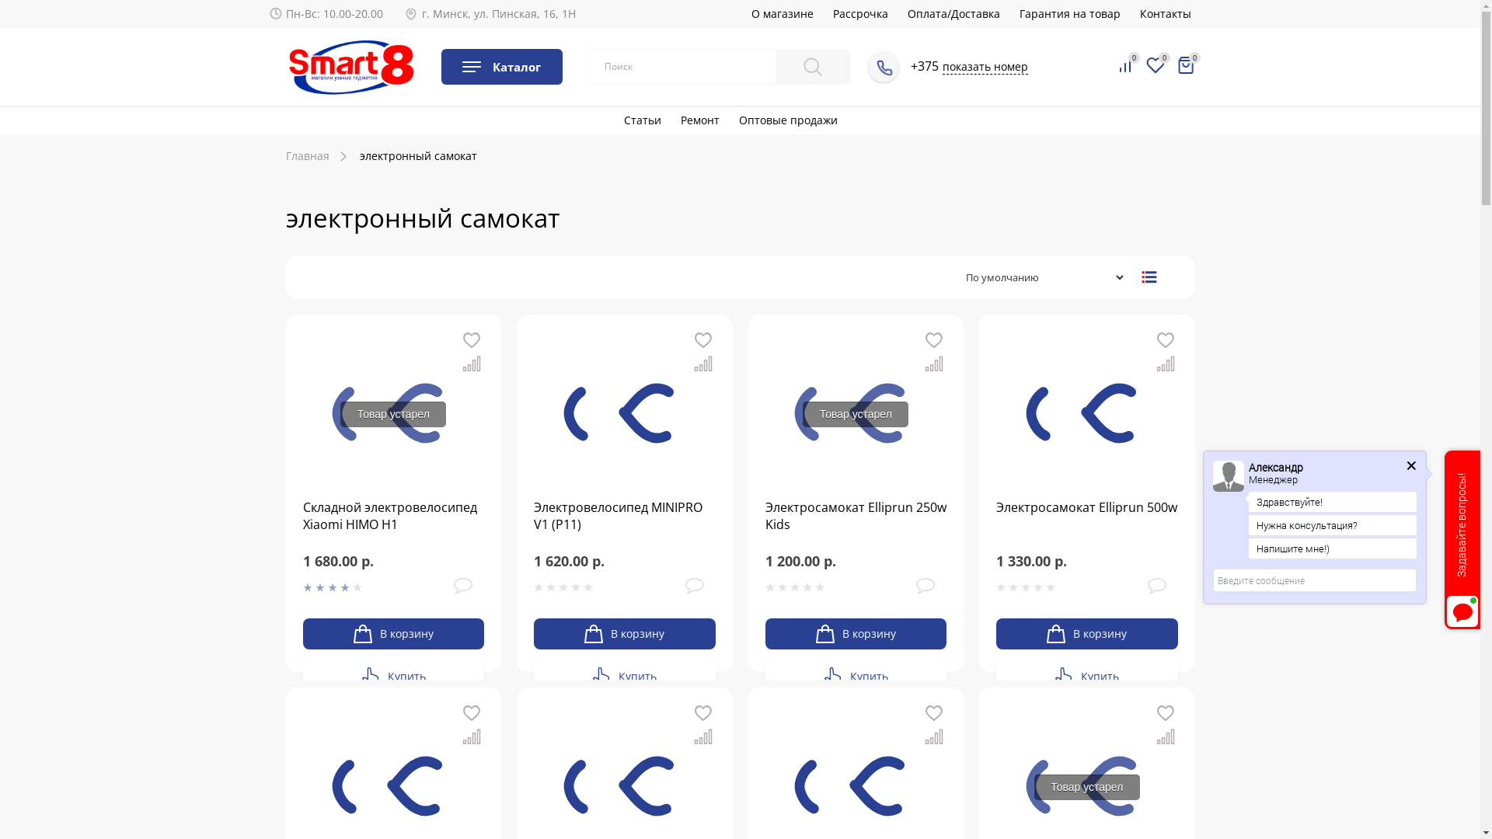 The height and width of the screenshot is (839, 1492). Describe the element at coordinates (1155, 67) in the screenshot. I see `0` at that location.